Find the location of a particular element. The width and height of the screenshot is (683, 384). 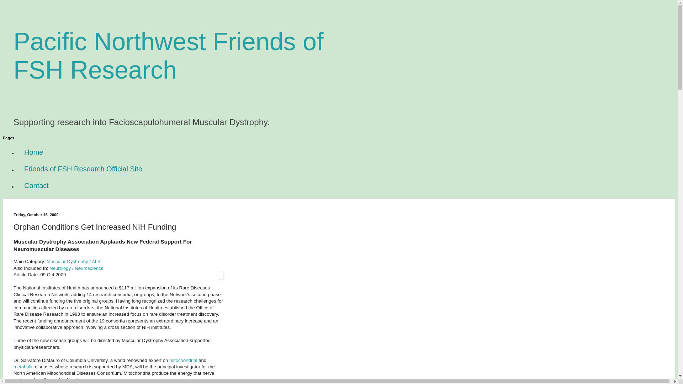

metabolic is located at coordinates (24, 366).